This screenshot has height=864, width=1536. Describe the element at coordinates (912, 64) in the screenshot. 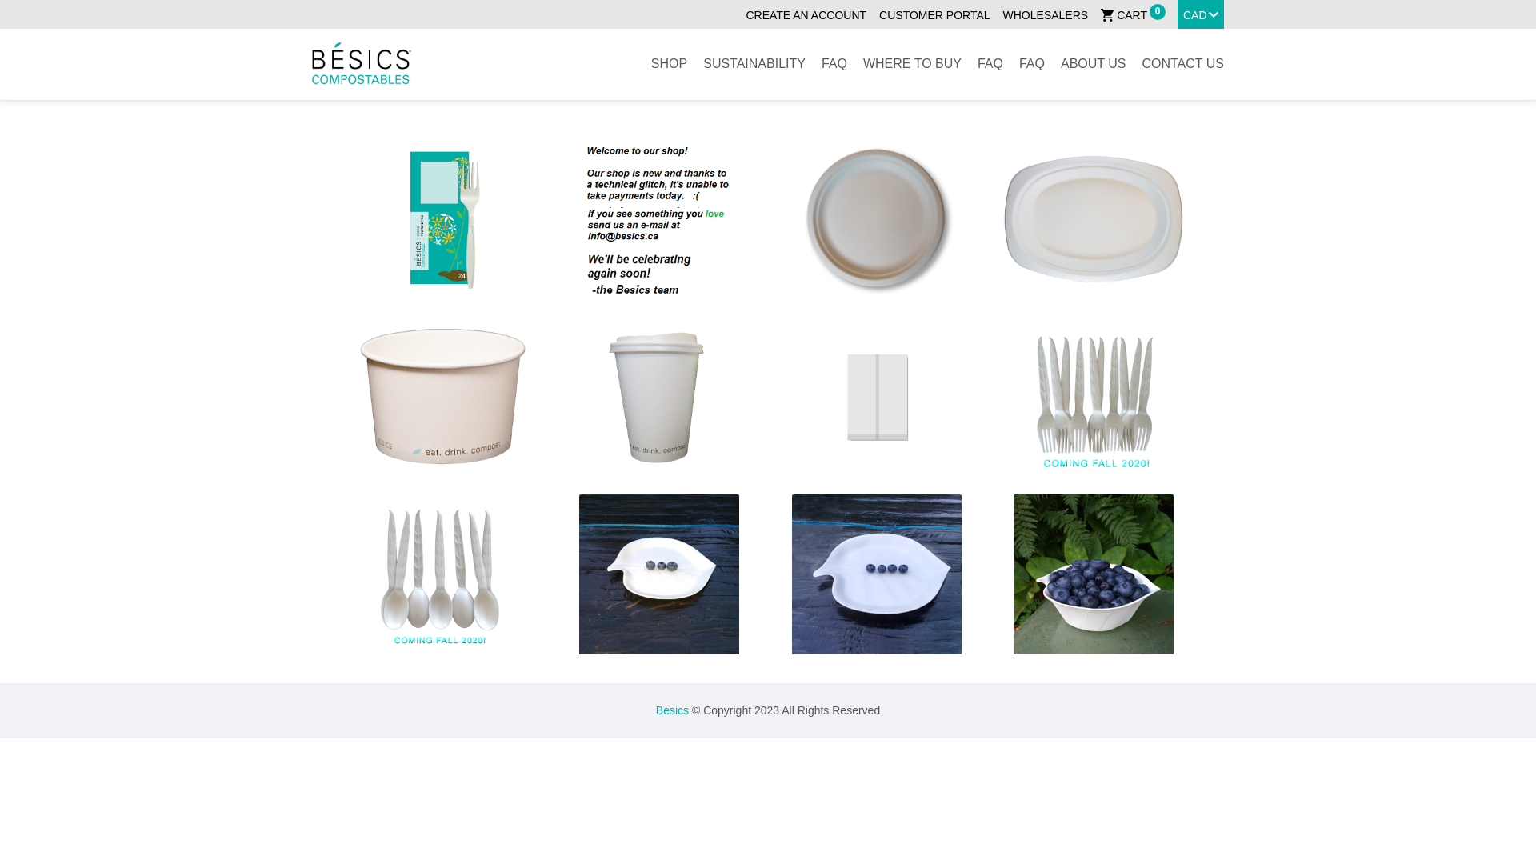

I see `WHERE TO BUY` at that location.